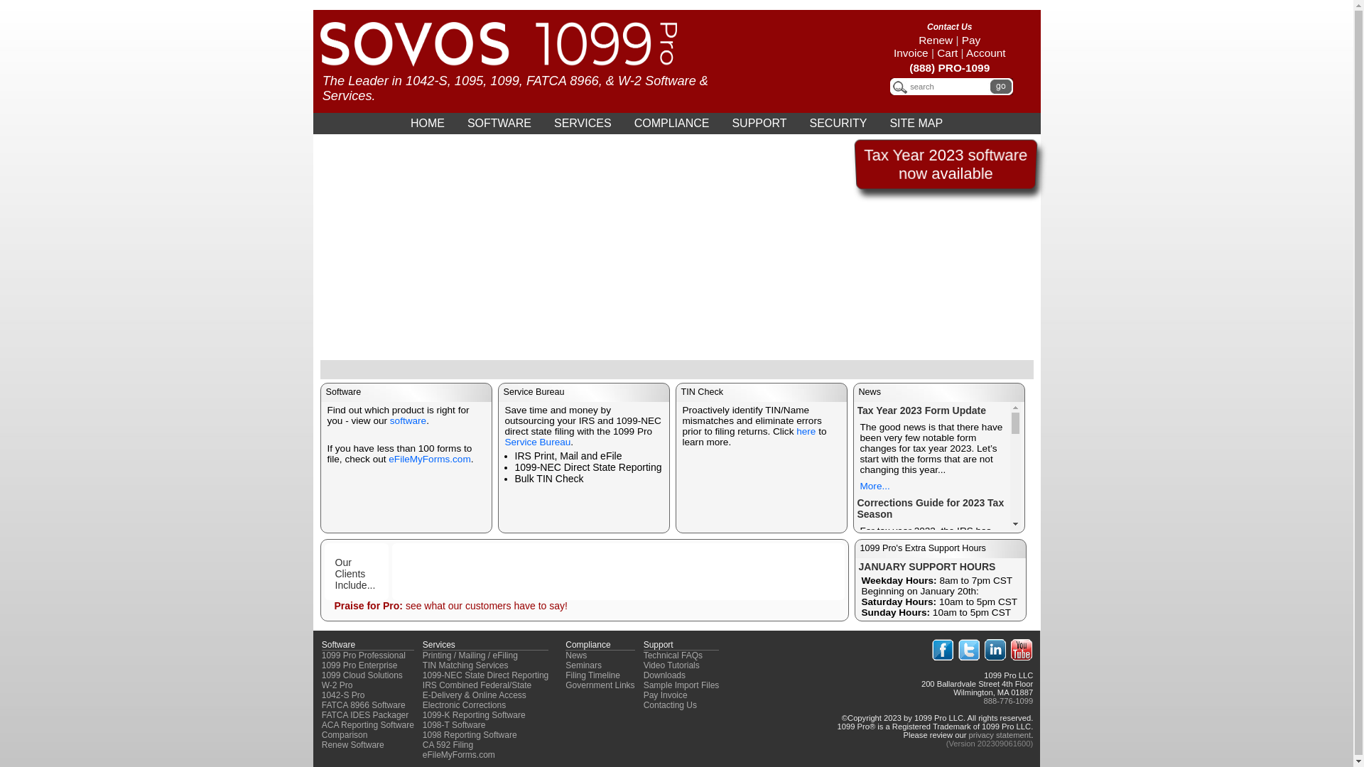 This screenshot has width=1364, height=767. Describe the element at coordinates (659, 645) in the screenshot. I see `Support` at that location.